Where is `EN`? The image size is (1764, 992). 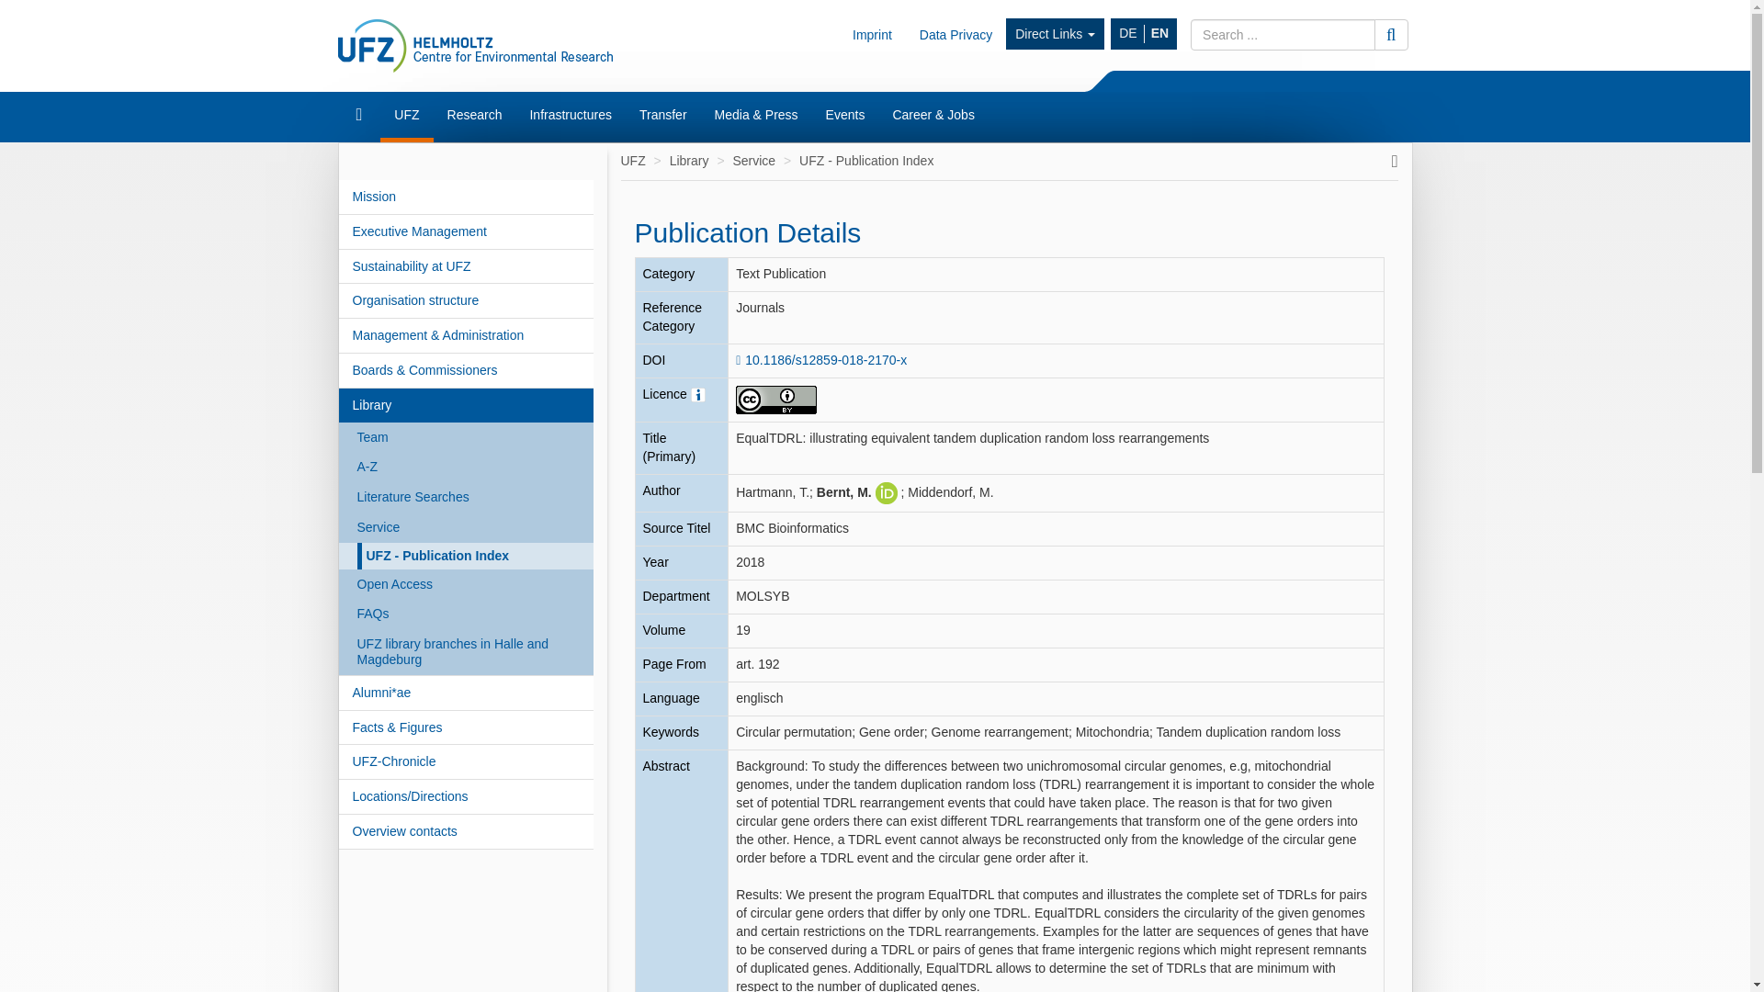
EN is located at coordinates (1159, 34).